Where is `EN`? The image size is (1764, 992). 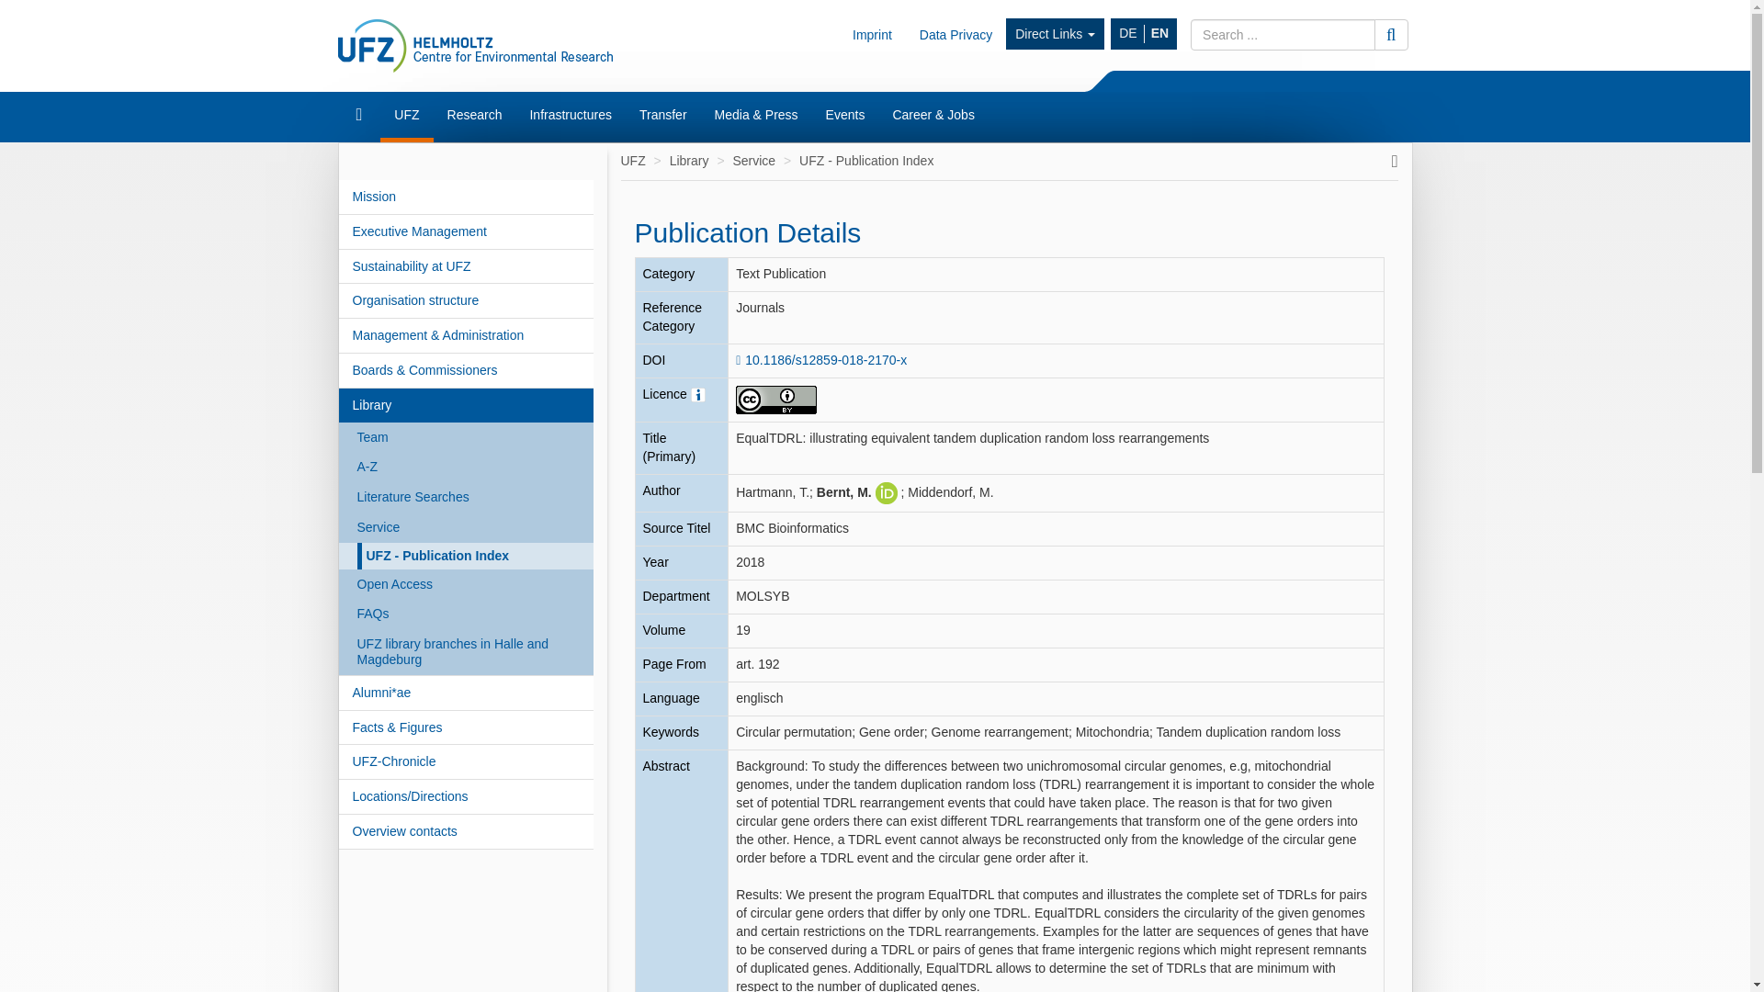
EN is located at coordinates (1159, 34).